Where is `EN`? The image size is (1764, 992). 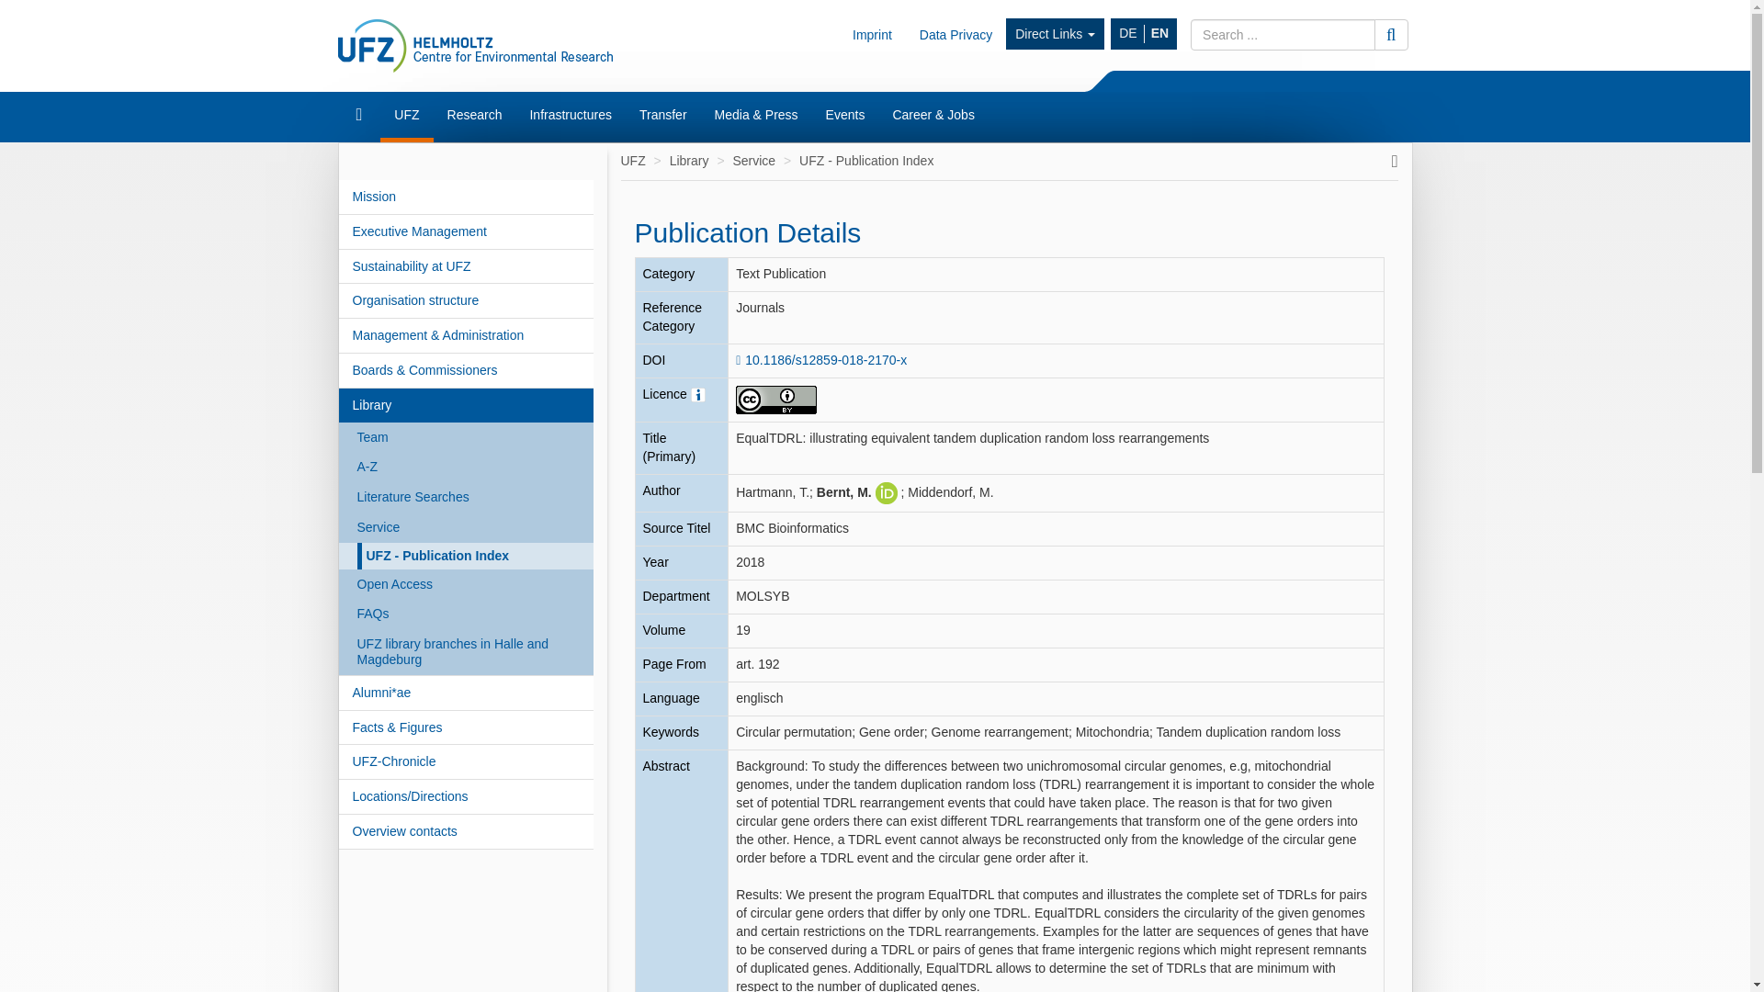
EN is located at coordinates (1159, 34).